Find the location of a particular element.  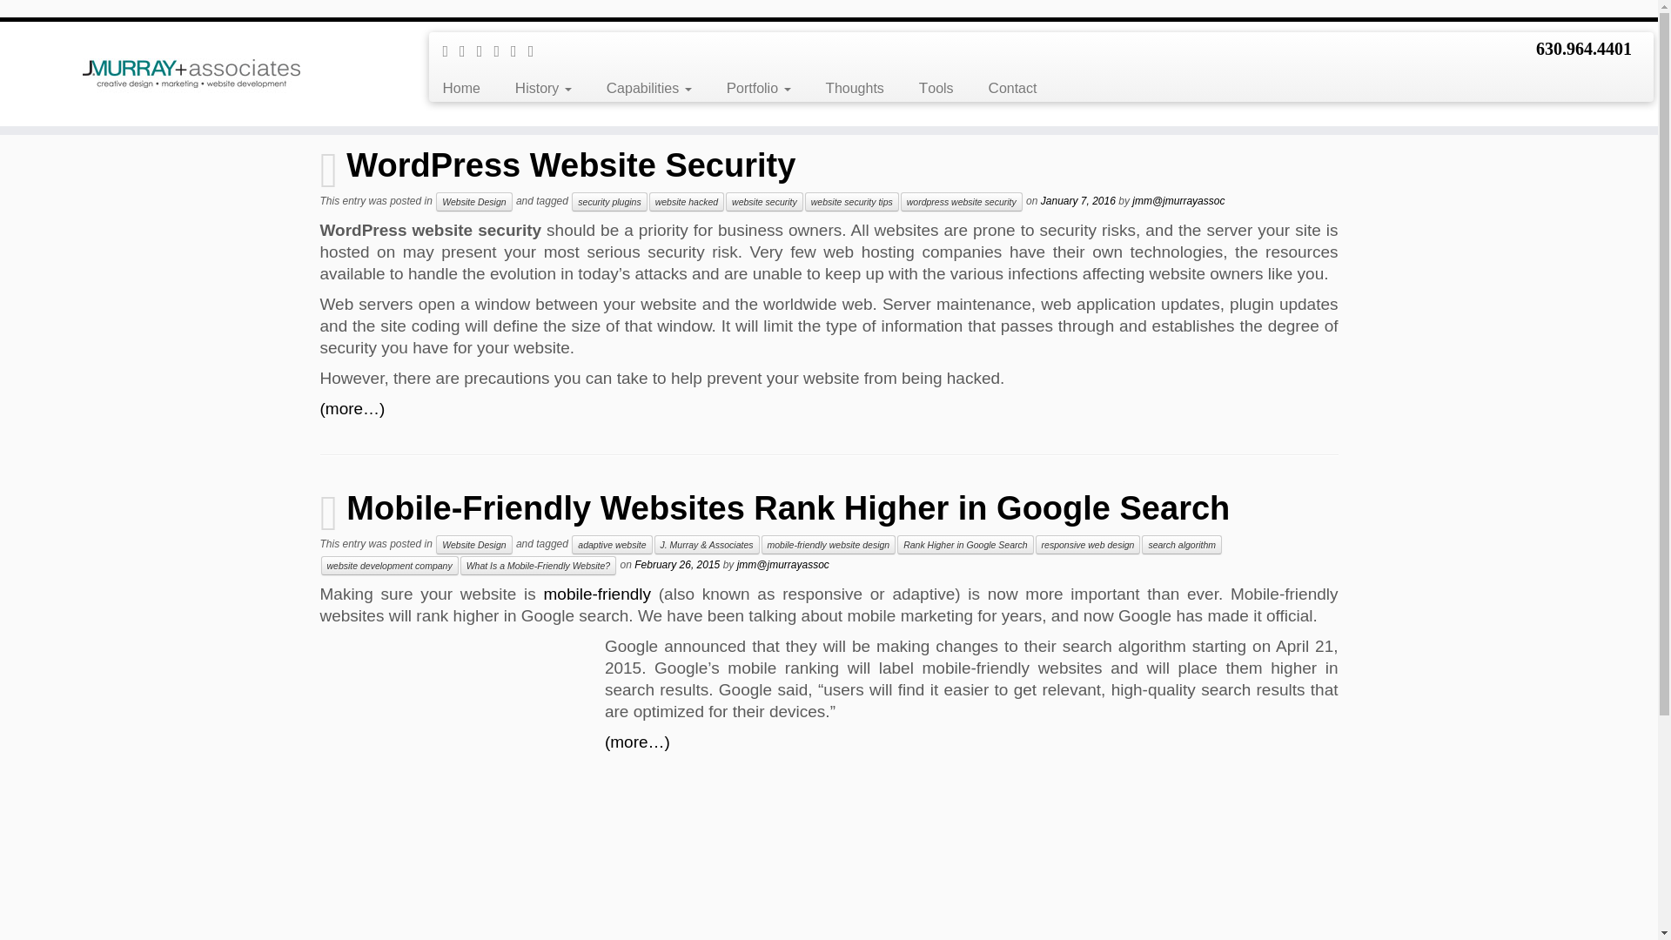

Tools is located at coordinates (936, 89).